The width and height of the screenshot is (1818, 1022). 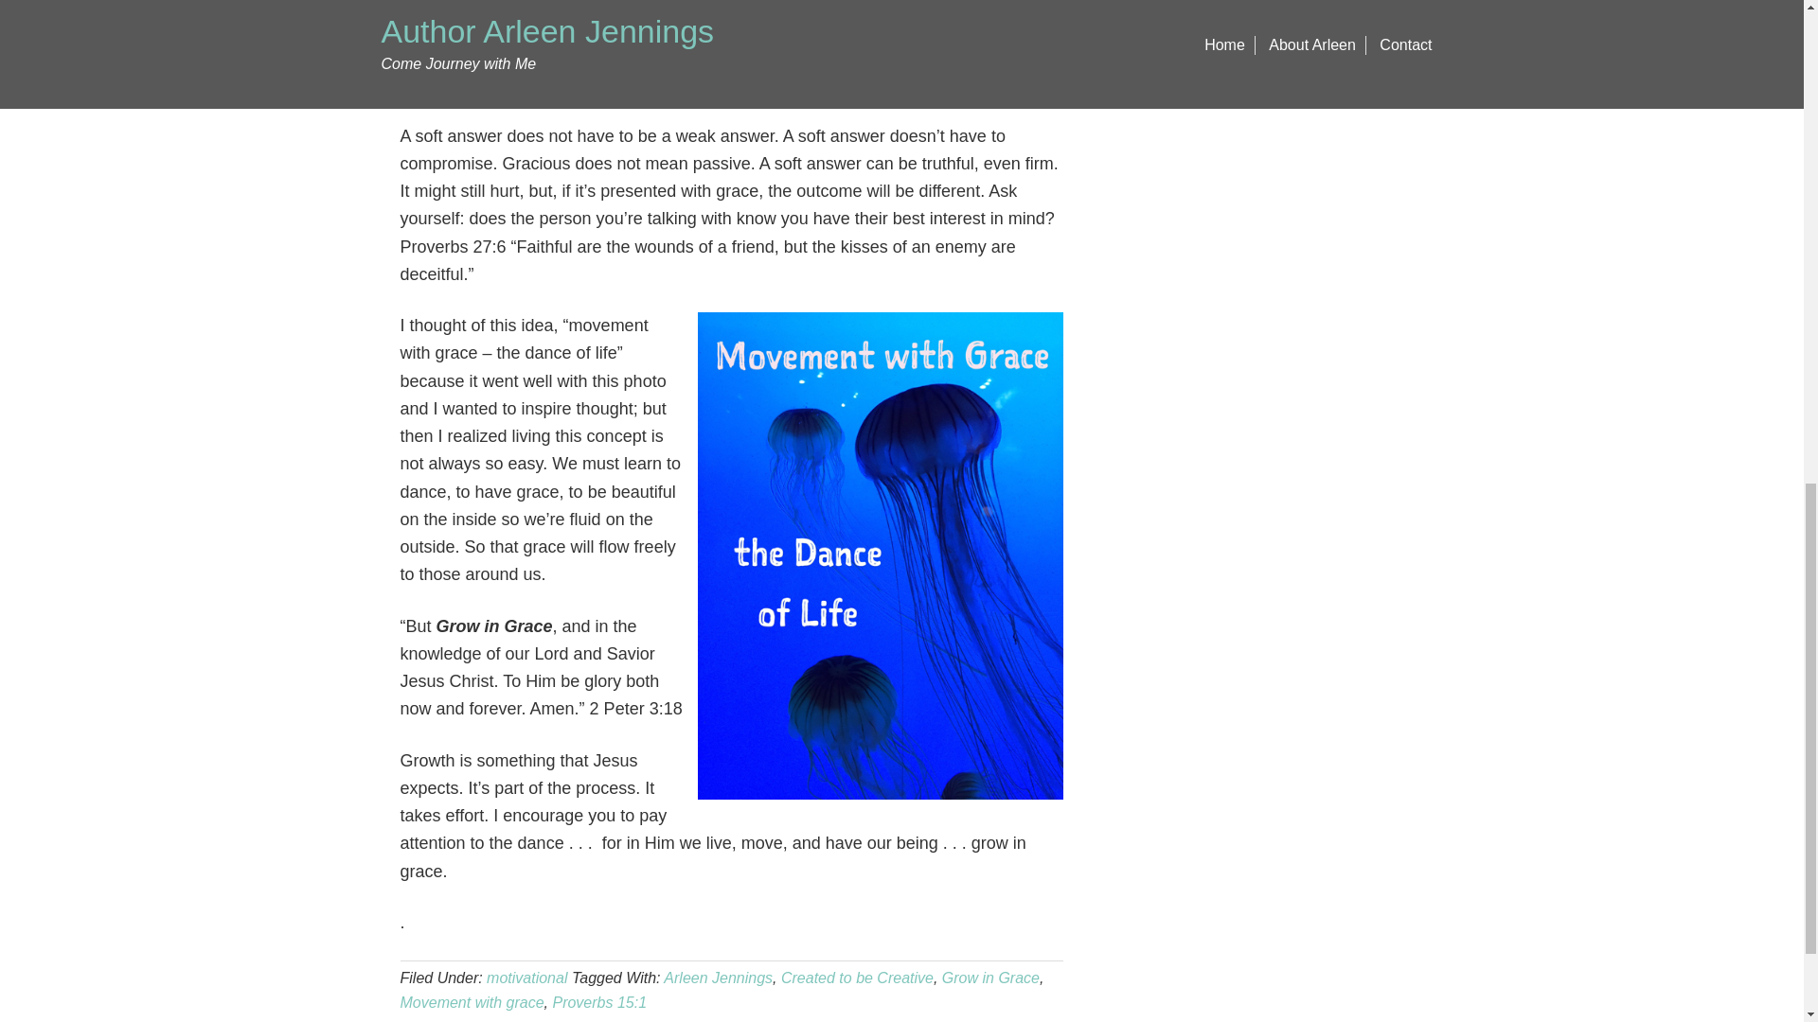 I want to click on Grow in Grace, so click(x=990, y=978).